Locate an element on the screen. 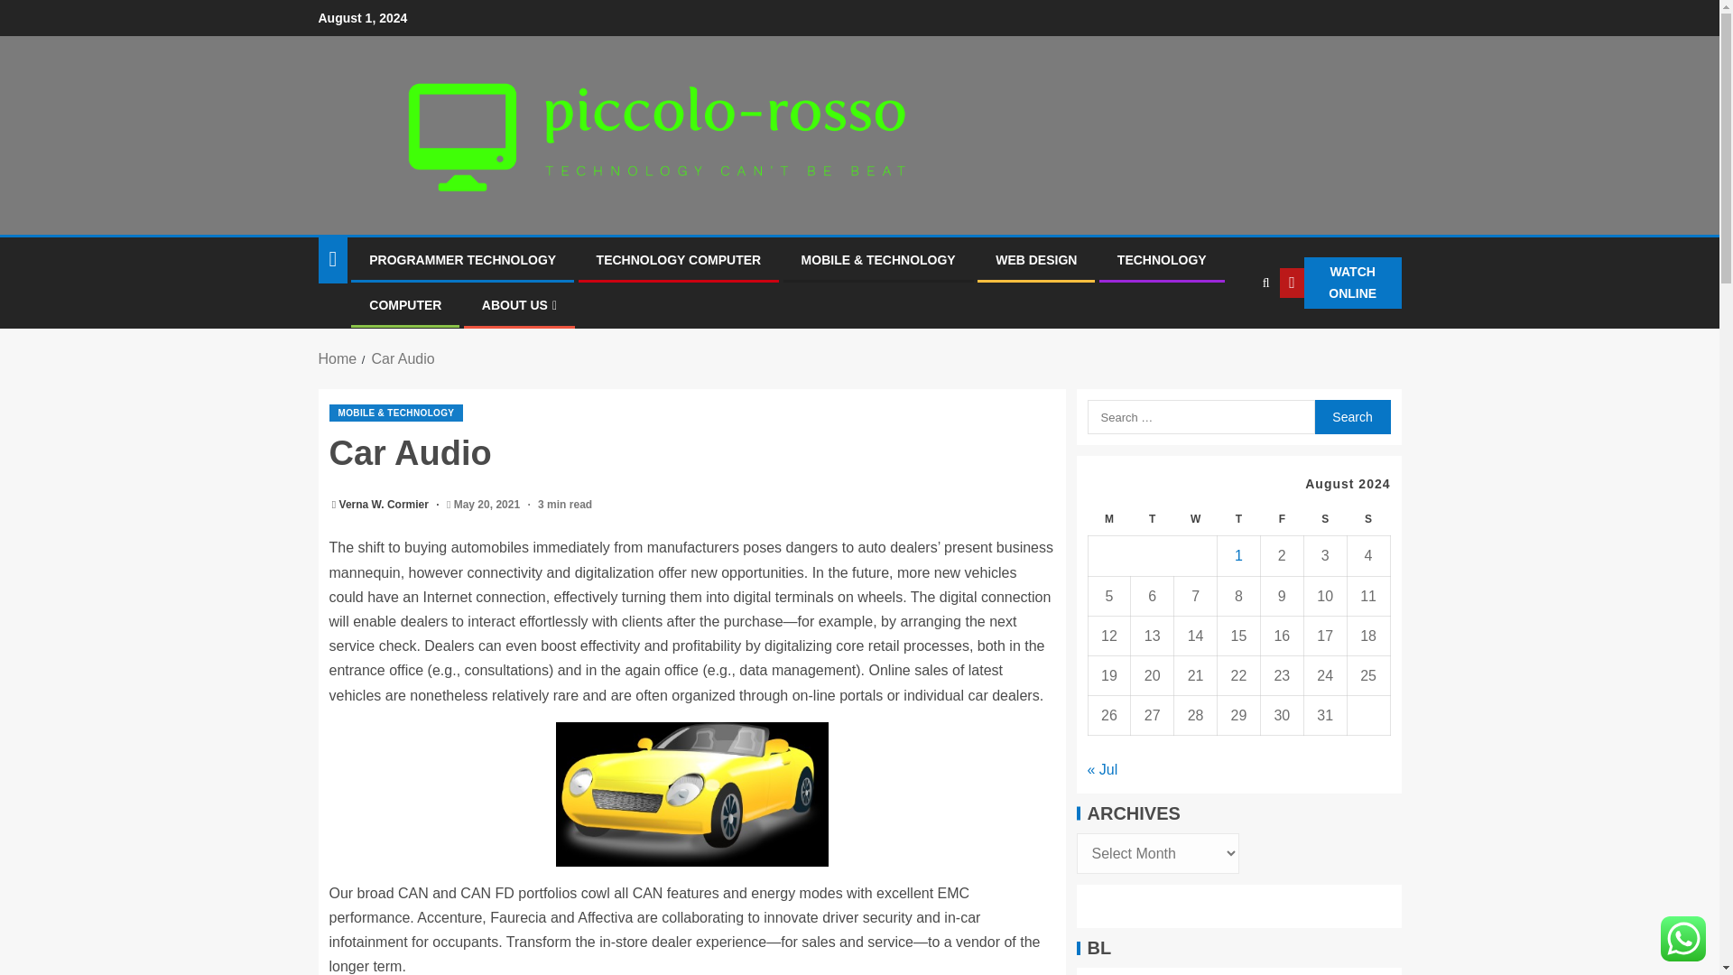  Car Audio is located at coordinates (403, 358).